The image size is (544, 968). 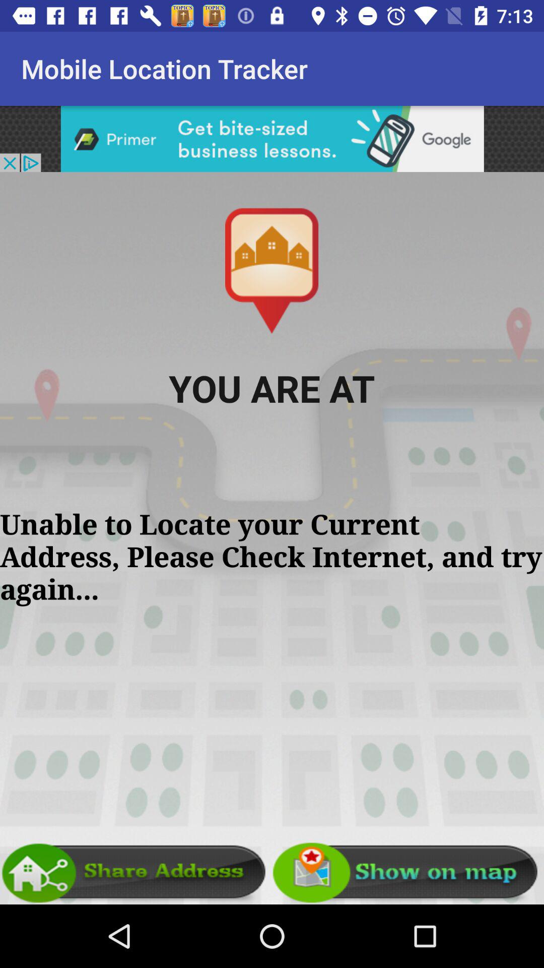 I want to click on show map, so click(x=408, y=873).